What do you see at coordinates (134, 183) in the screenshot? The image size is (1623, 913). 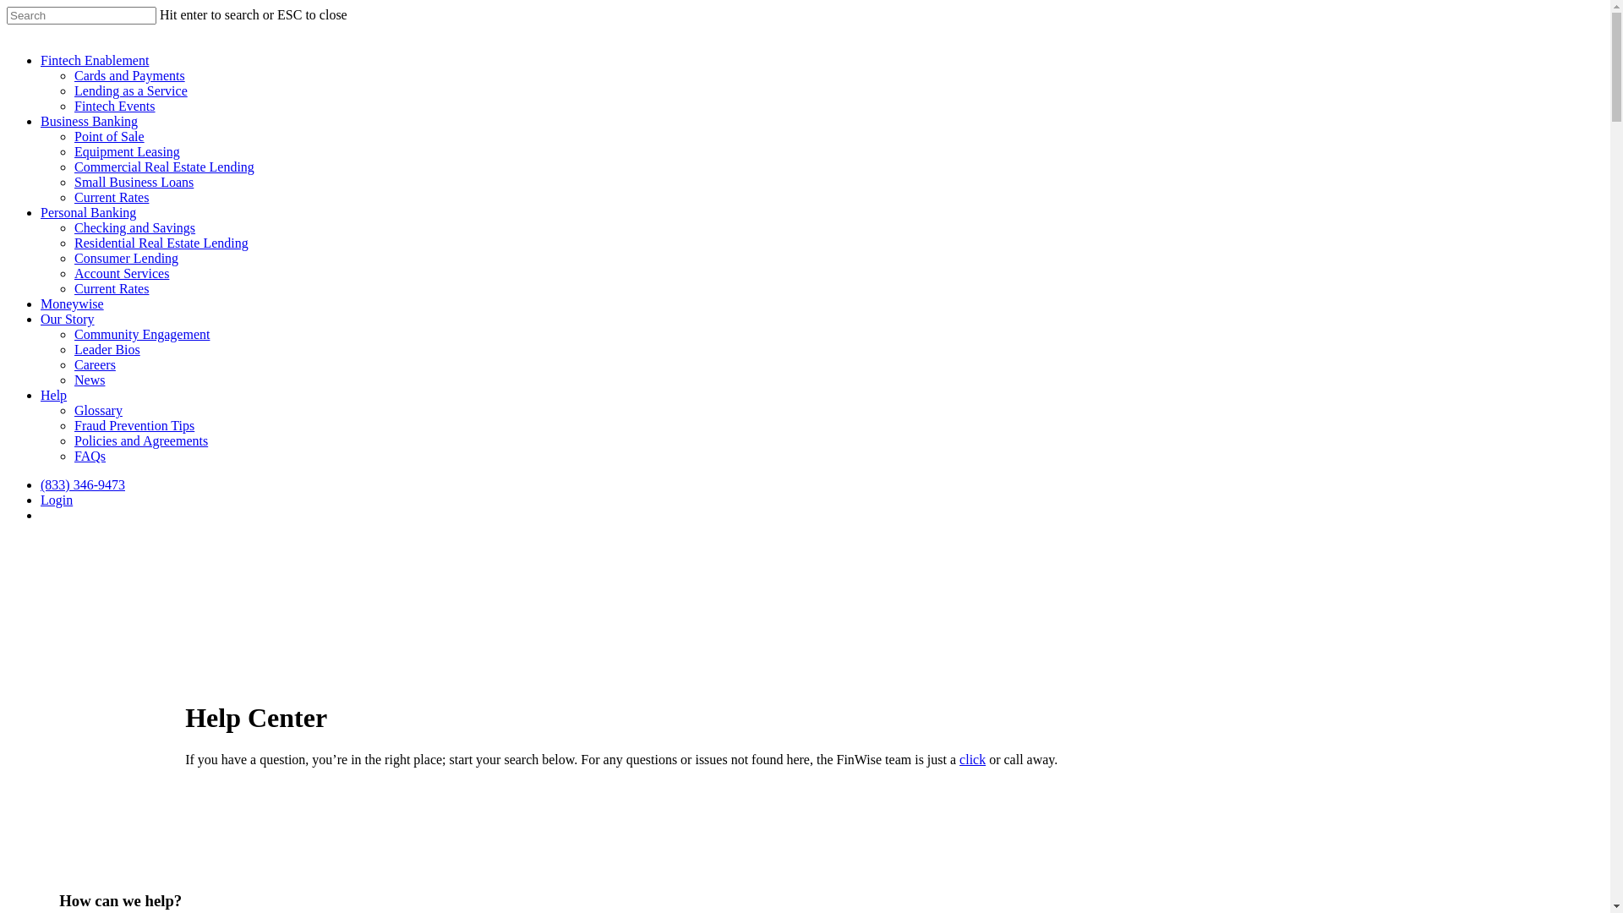 I see `Small Business Loans` at bounding box center [134, 183].